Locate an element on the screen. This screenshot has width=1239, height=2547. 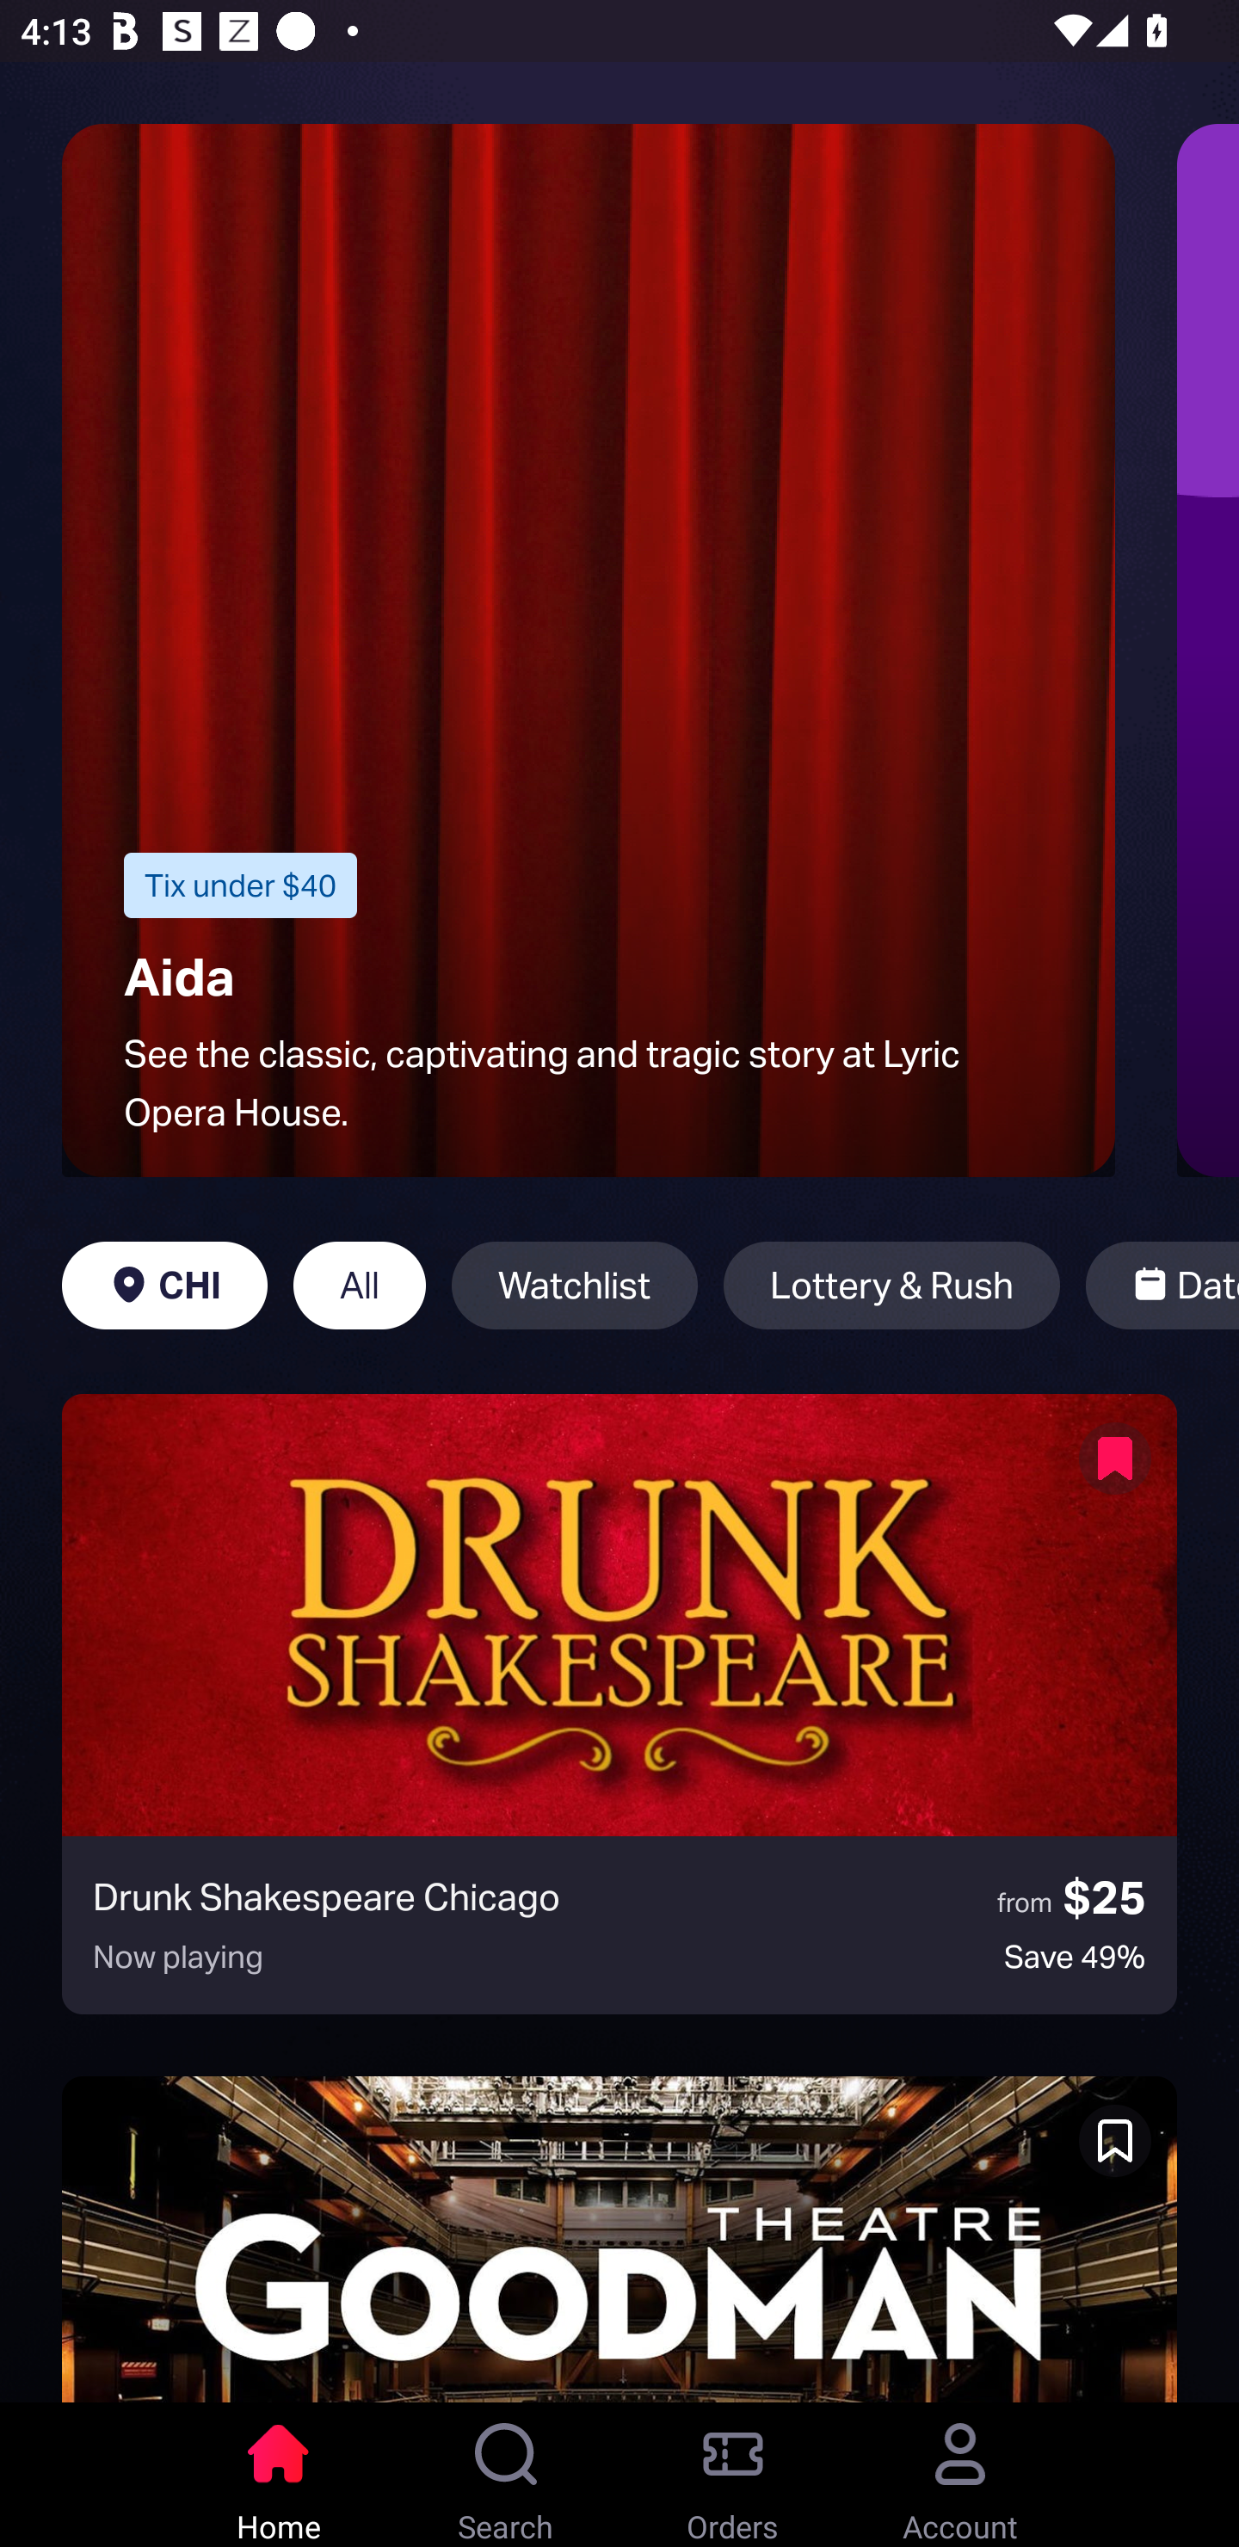
Account is located at coordinates (960, 2475).